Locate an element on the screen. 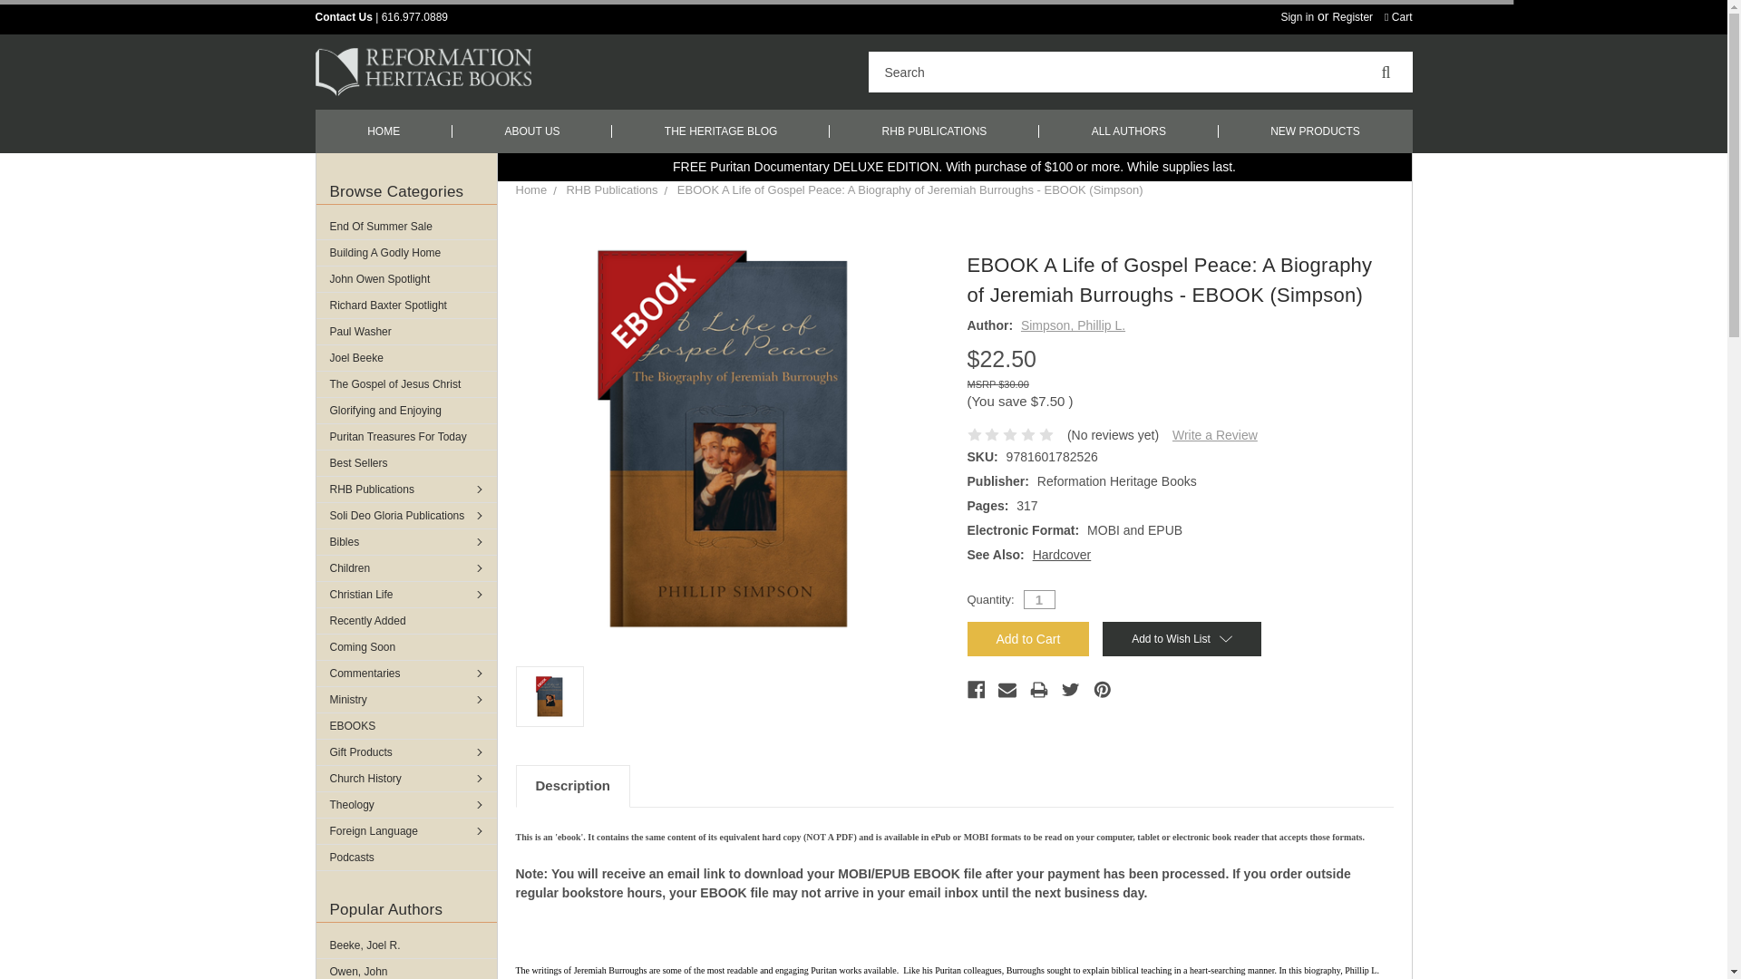 The width and height of the screenshot is (1741, 979). RHB Publications is located at coordinates (405, 489).